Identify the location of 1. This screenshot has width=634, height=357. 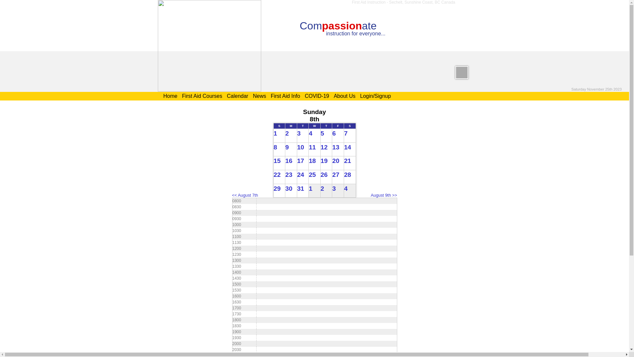
(279, 136).